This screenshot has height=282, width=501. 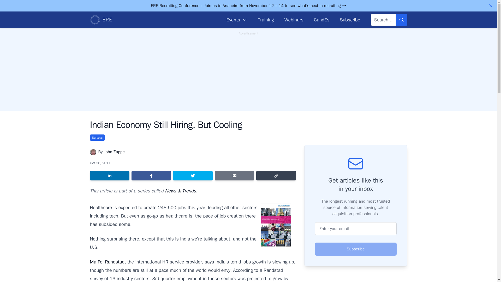 I want to click on Ma Foi Randstad, so click(x=107, y=262).